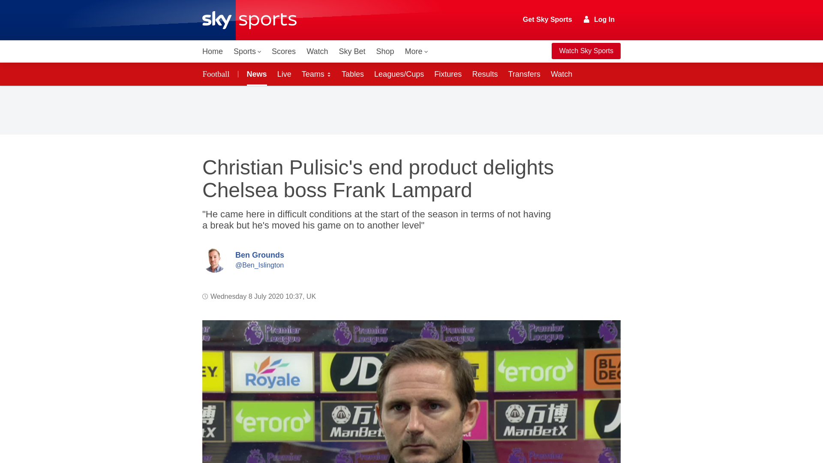 The width and height of the screenshot is (823, 463). I want to click on Home, so click(213, 51).